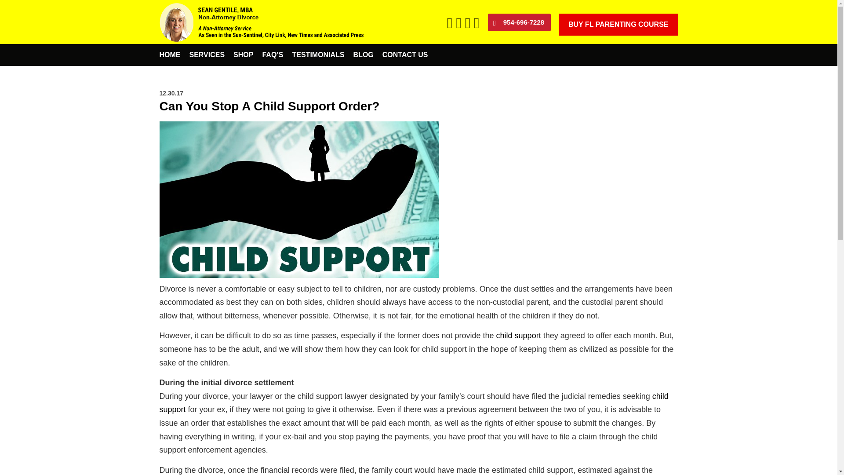 The width and height of the screenshot is (844, 475). I want to click on child support, so click(414, 403).